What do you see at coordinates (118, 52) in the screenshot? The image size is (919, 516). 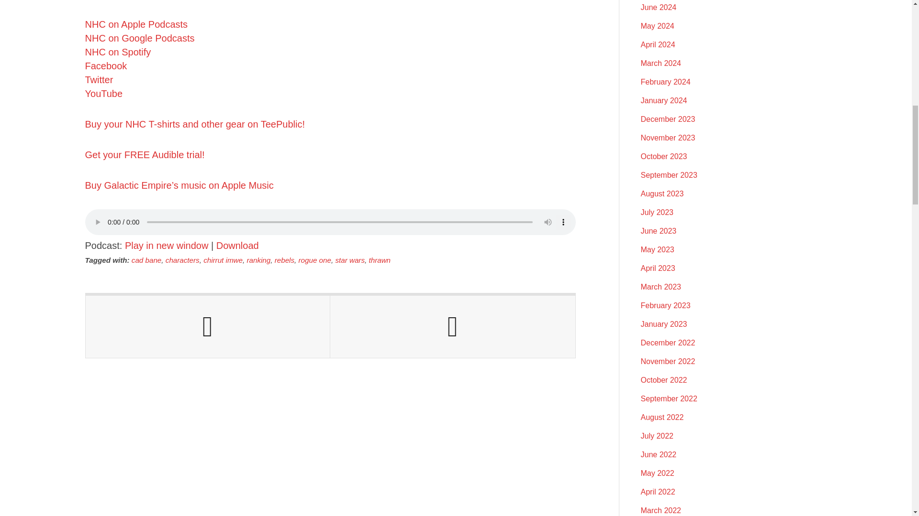 I see `The Nerfherder Council on Spotify Podcasts` at bounding box center [118, 52].